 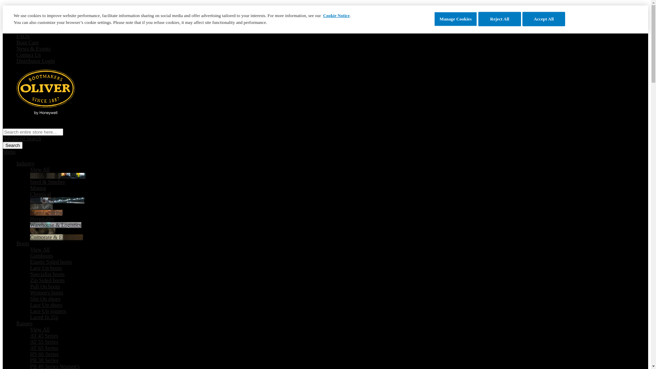 What do you see at coordinates (46, 213) in the screenshot?
I see `Manufacturing` at bounding box center [46, 213].